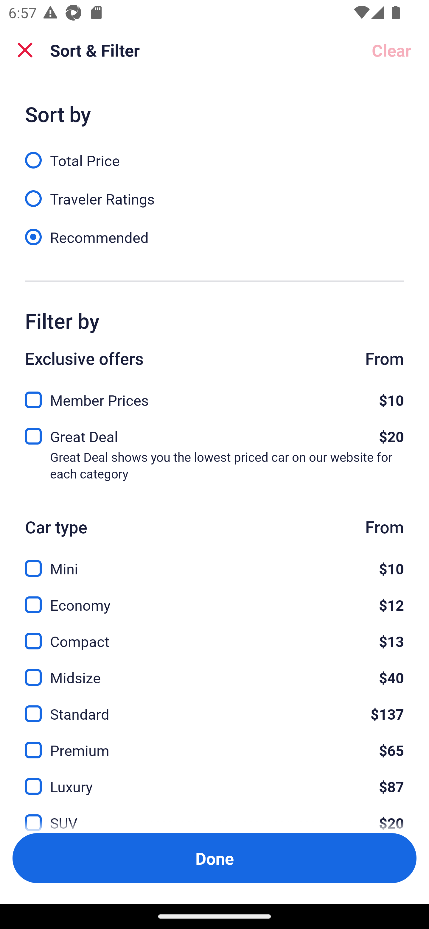 The height and width of the screenshot is (929, 429). I want to click on Clear, so click(391, 50).